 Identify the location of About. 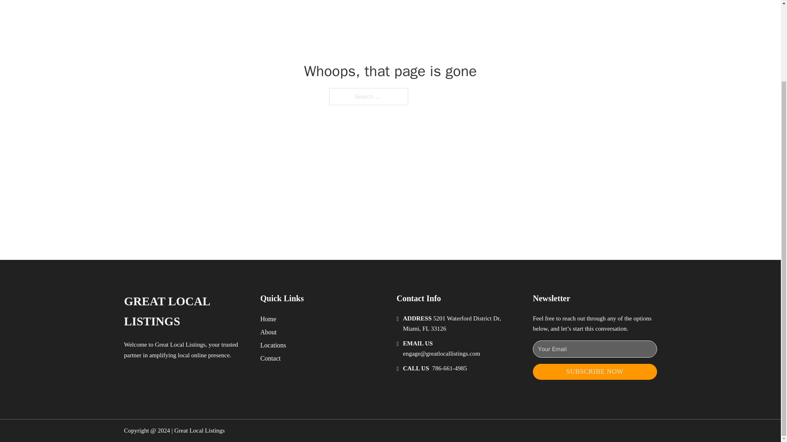
(268, 332).